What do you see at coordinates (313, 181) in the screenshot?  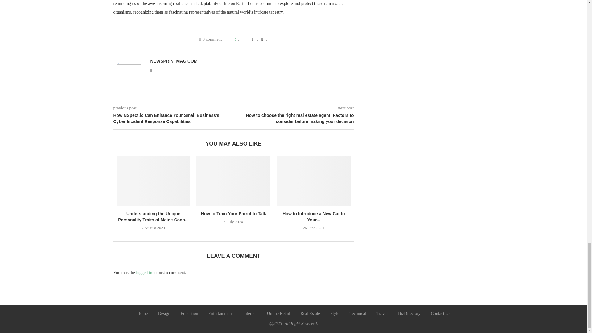 I see `How to Introduce a New Cat to Your Existing Pets` at bounding box center [313, 181].